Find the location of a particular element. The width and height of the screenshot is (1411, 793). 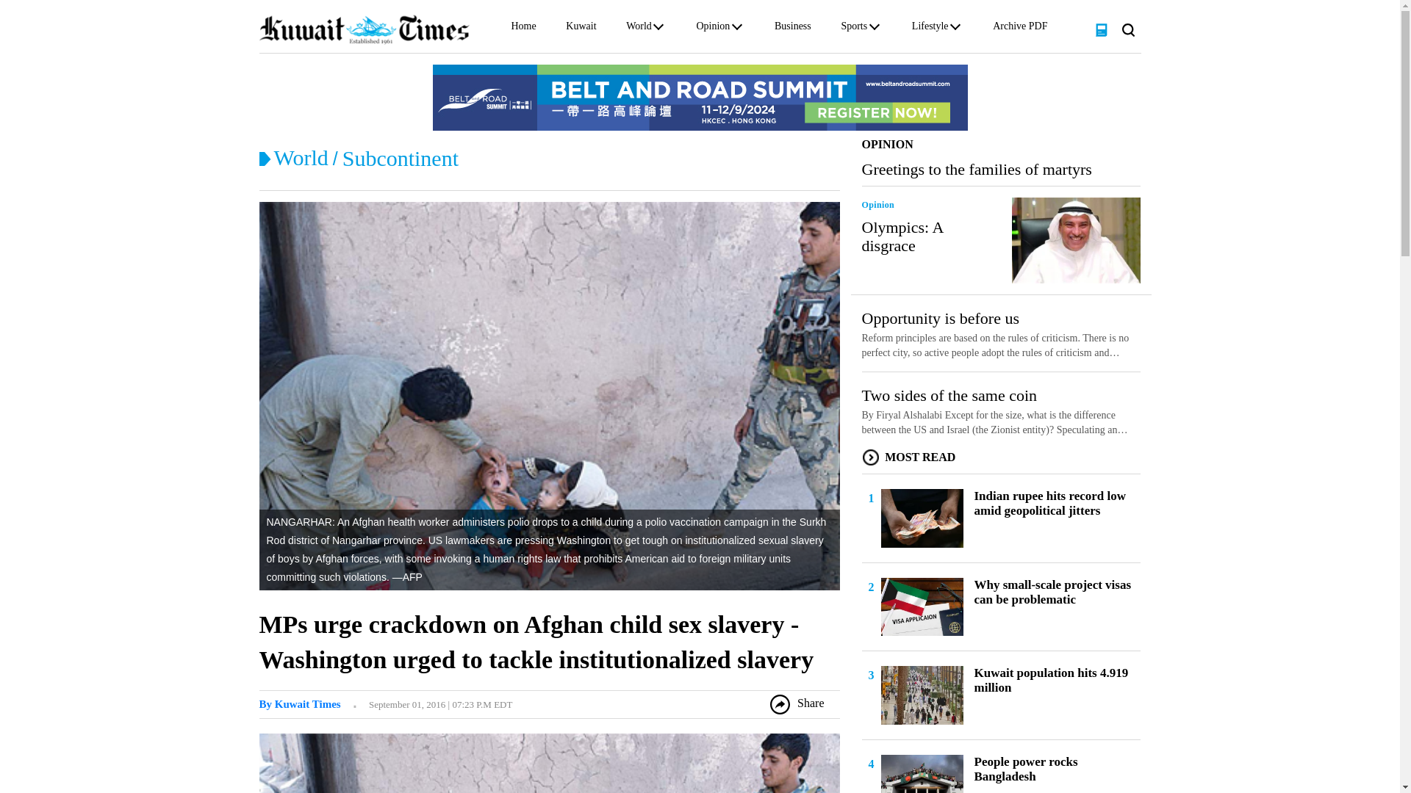

Business is located at coordinates (793, 29).